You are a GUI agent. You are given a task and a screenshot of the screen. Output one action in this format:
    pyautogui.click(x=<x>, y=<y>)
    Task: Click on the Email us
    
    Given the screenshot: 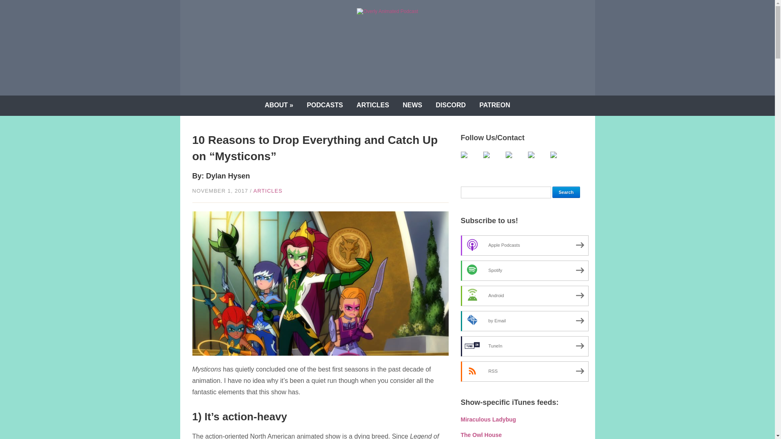 What is the action you would take?
    pyautogui.click(x=559, y=161)
    